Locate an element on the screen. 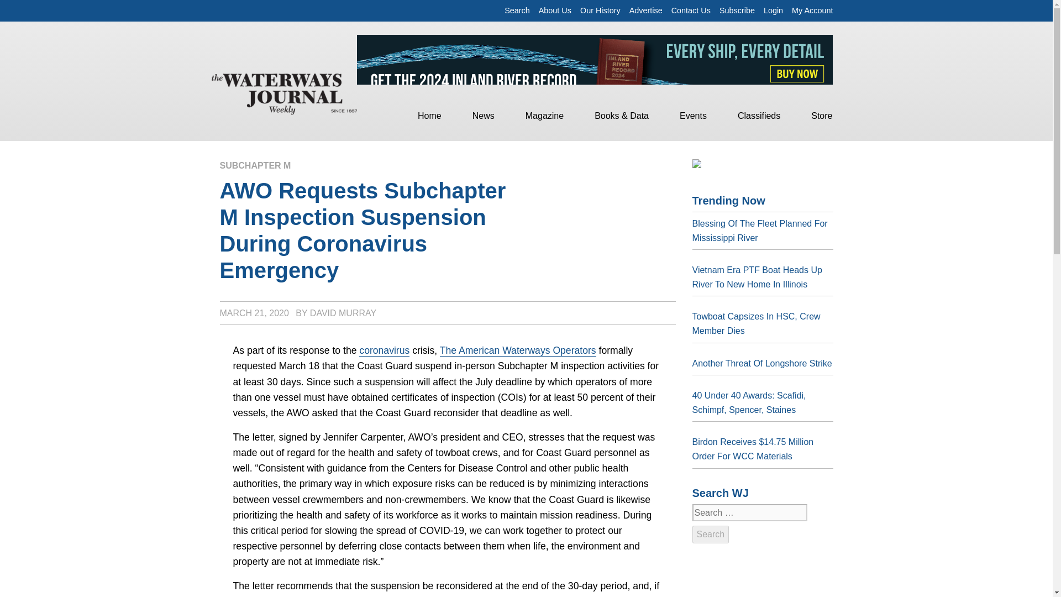 This screenshot has width=1061, height=597. My Account is located at coordinates (812, 10).